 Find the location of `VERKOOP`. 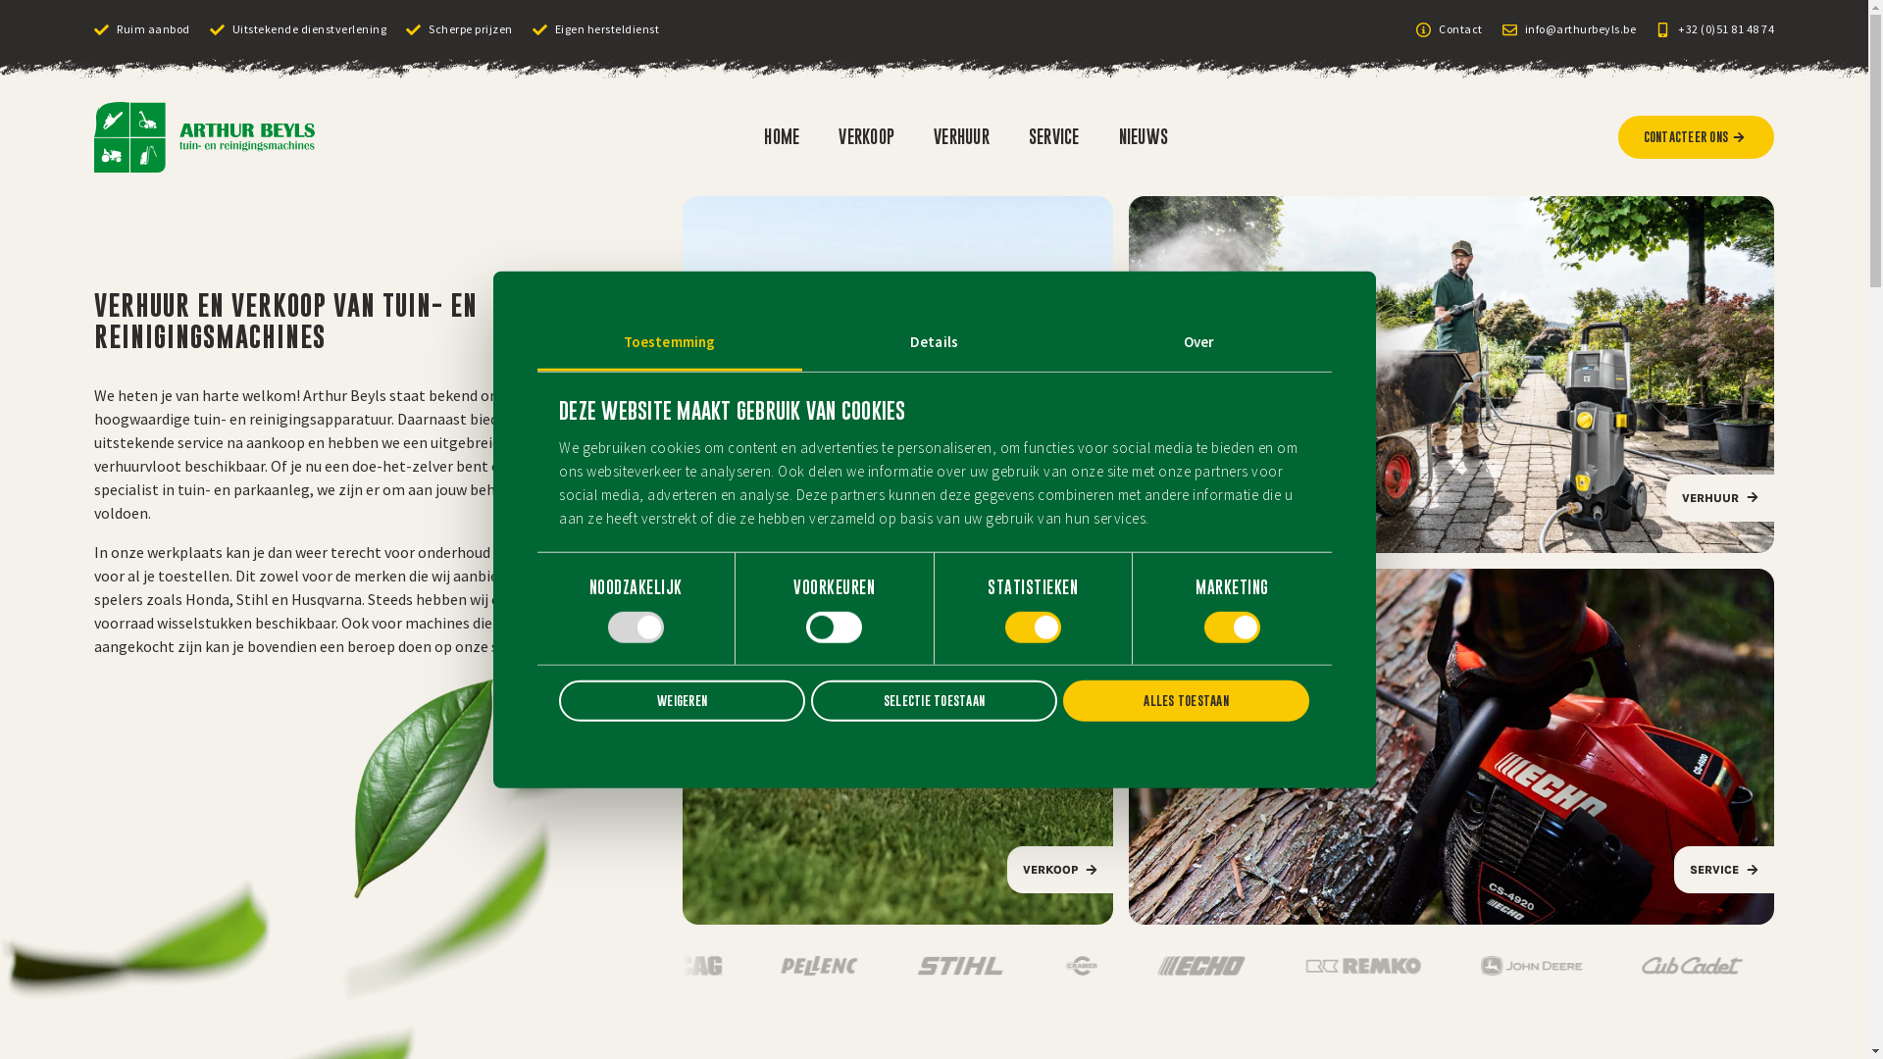

VERKOOP is located at coordinates (867, 137).